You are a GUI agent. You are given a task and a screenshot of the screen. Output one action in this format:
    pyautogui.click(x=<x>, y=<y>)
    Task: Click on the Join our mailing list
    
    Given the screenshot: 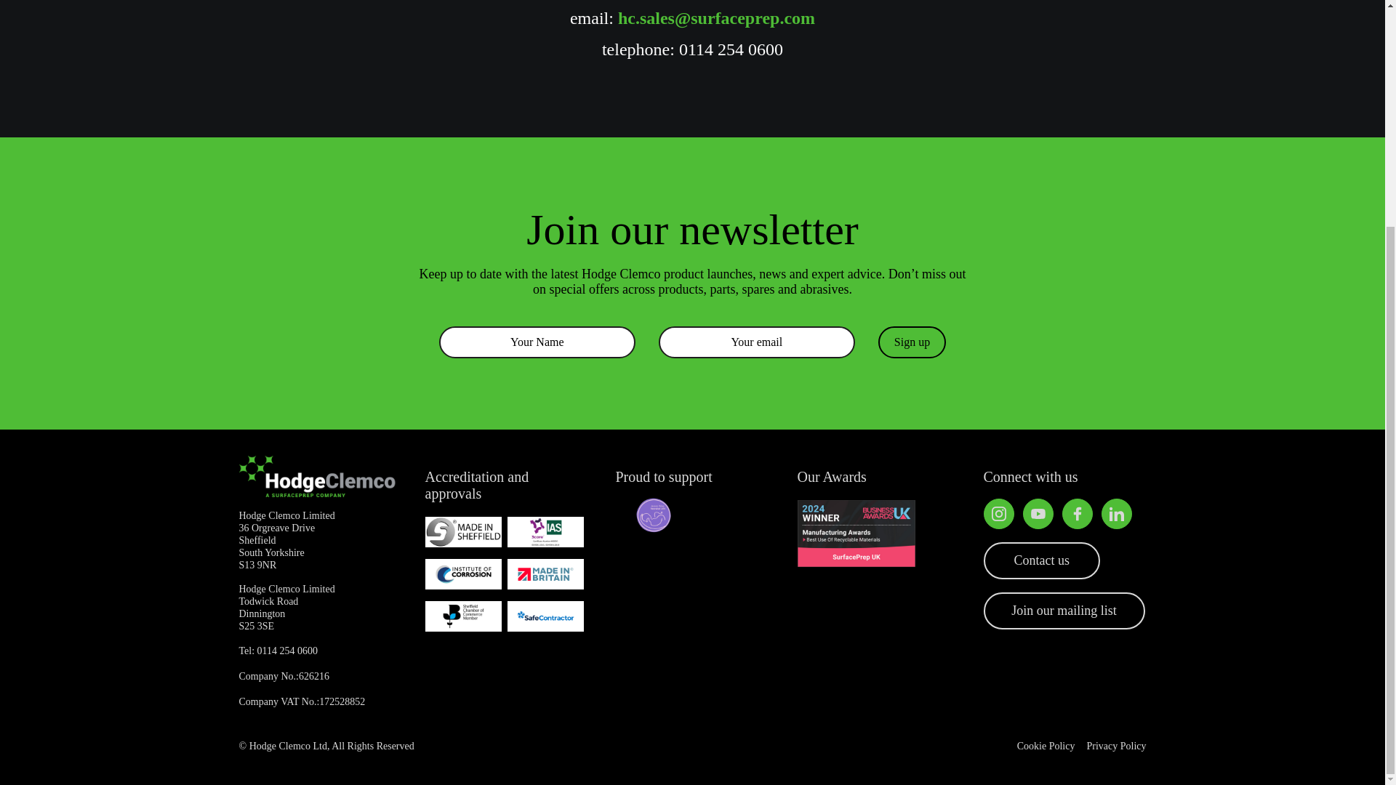 What is the action you would take?
    pyautogui.click(x=1063, y=611)
    